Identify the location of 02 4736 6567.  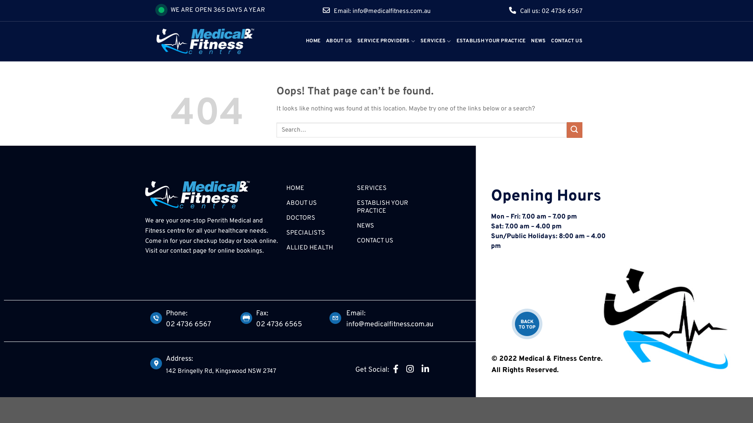
(207, 325).